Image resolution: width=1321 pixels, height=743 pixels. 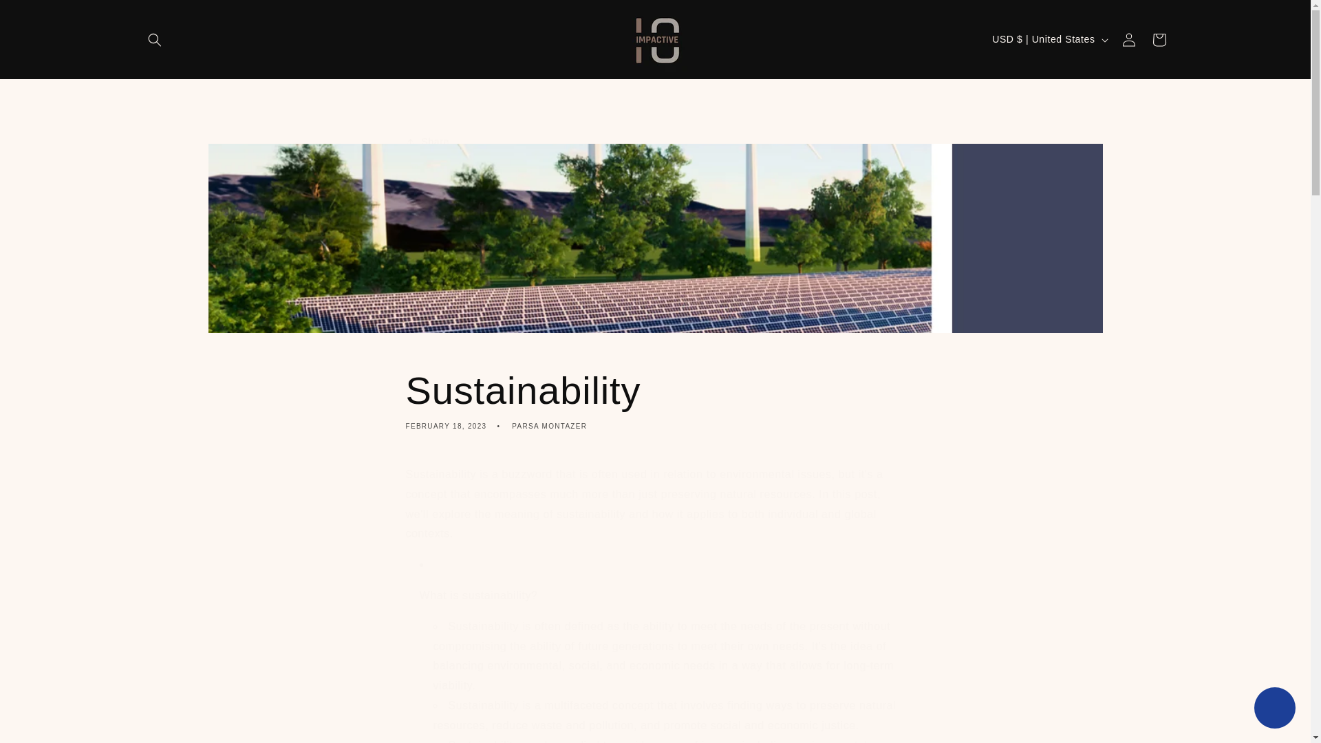 What do you see at coordinates (655, 399) in the screenshot?
I see `Share` at bounding box center [655, 399].